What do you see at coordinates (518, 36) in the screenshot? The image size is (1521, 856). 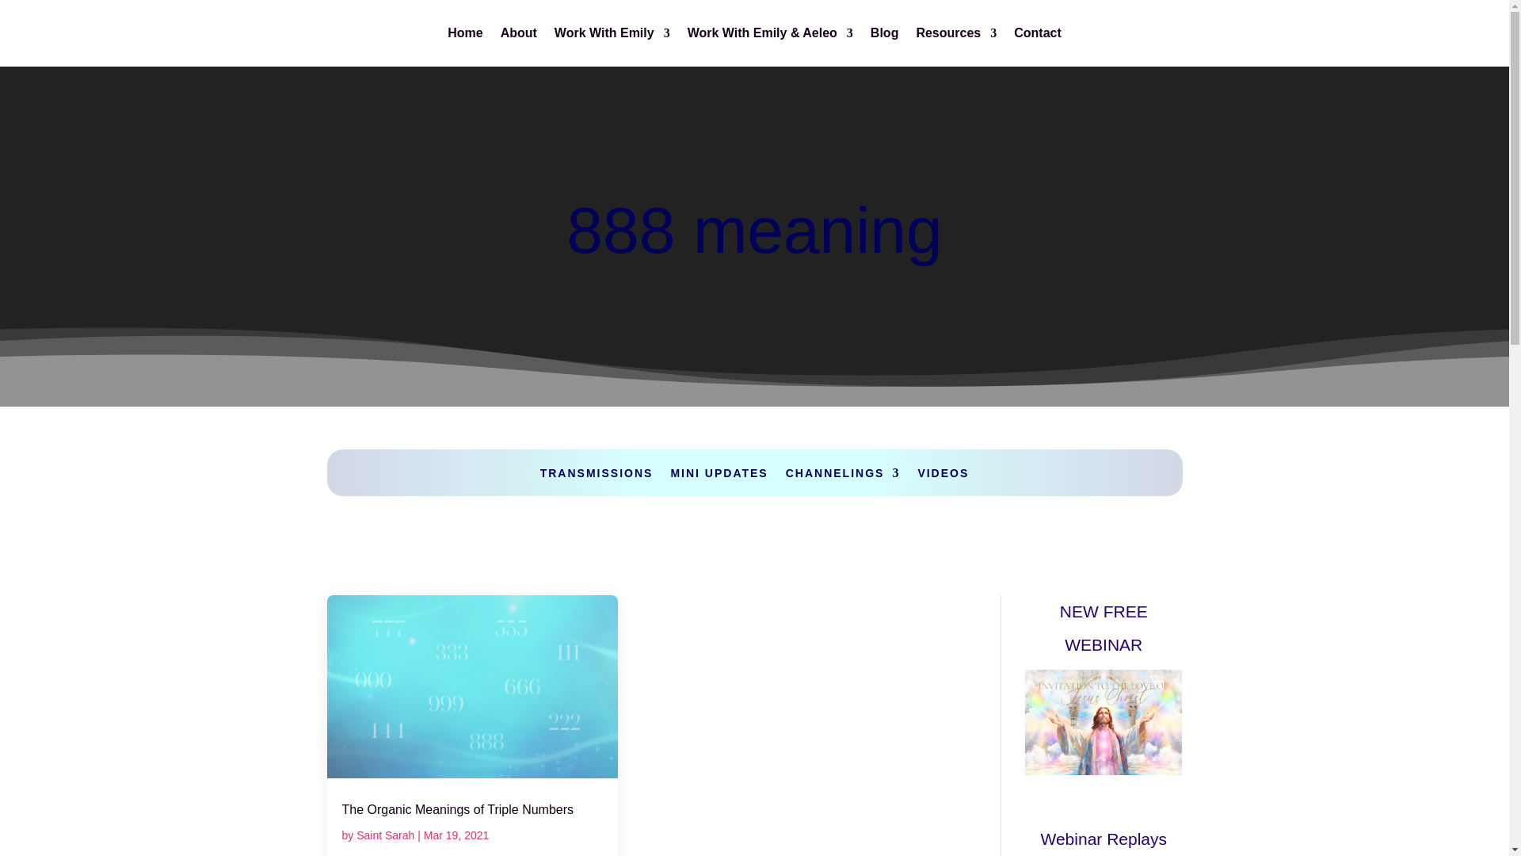 I see `About` at bounding box center [518, 36].